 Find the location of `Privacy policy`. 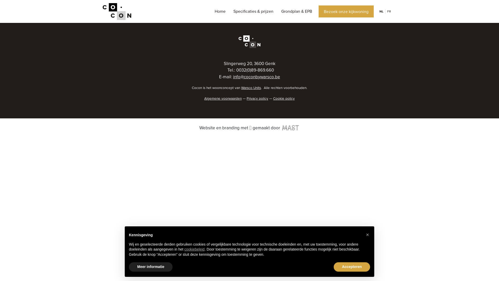

Privacy policy is located at coordinates (257, 99).